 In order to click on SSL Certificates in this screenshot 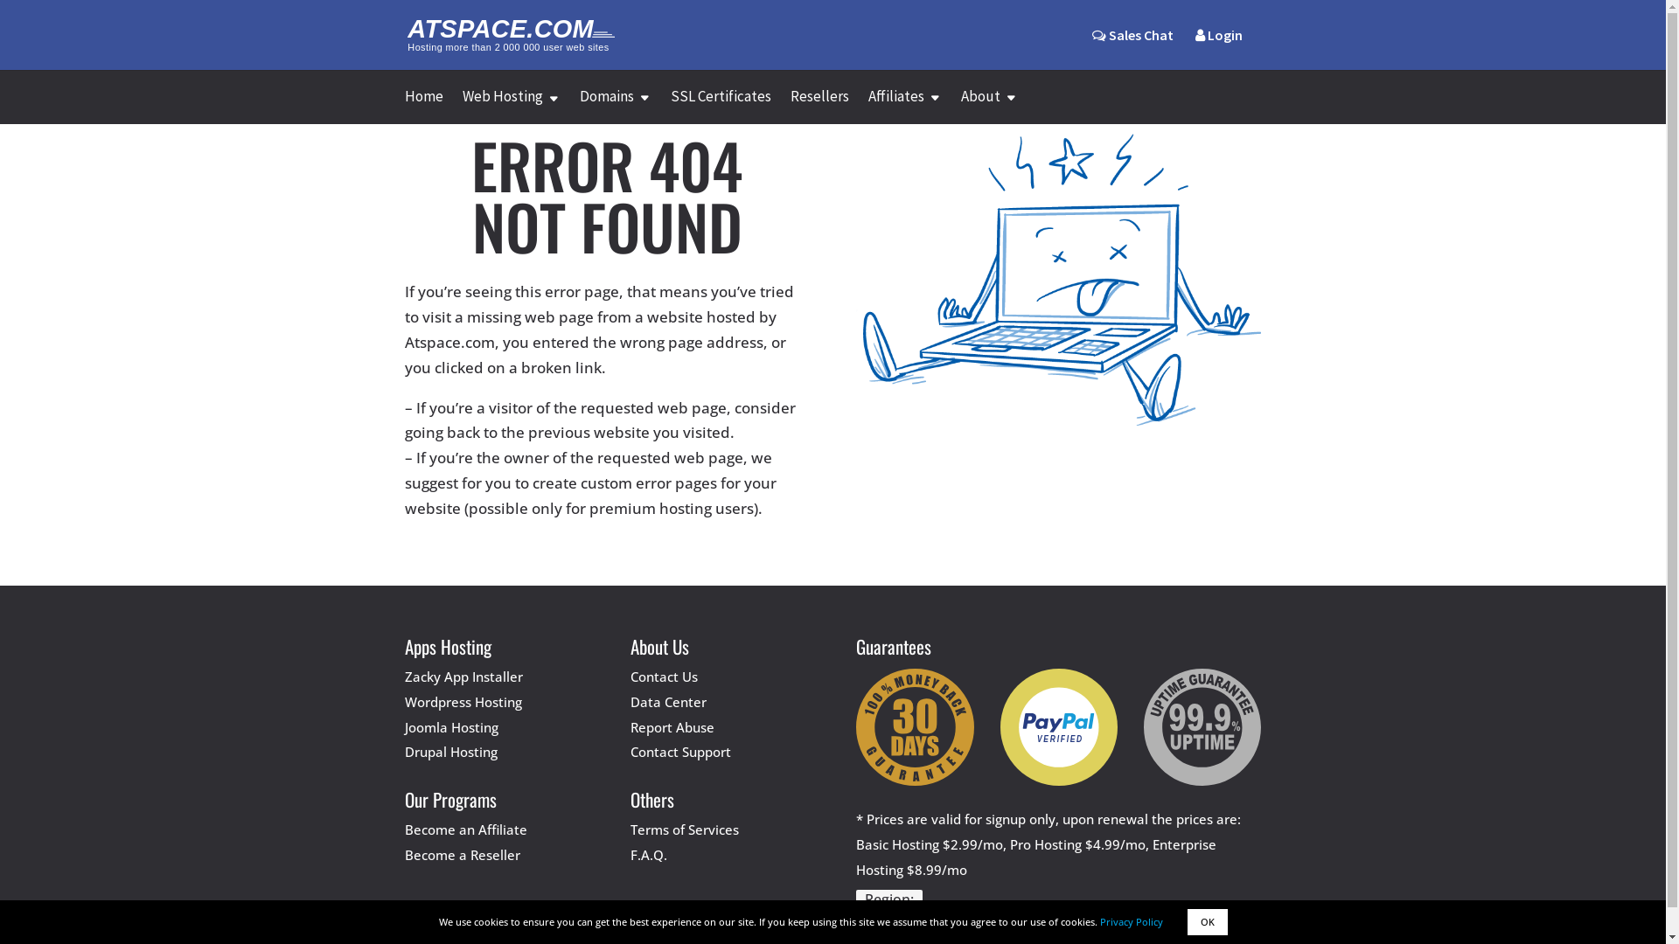, I will do `click(721, 107)`.